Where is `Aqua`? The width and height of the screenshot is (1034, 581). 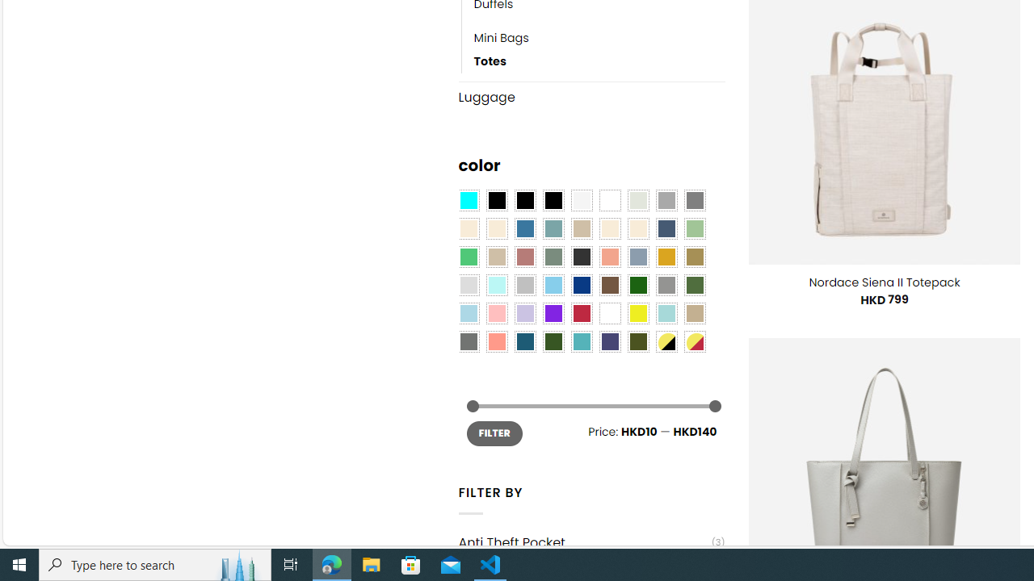
Aqua is located at coordinates (666, 313).